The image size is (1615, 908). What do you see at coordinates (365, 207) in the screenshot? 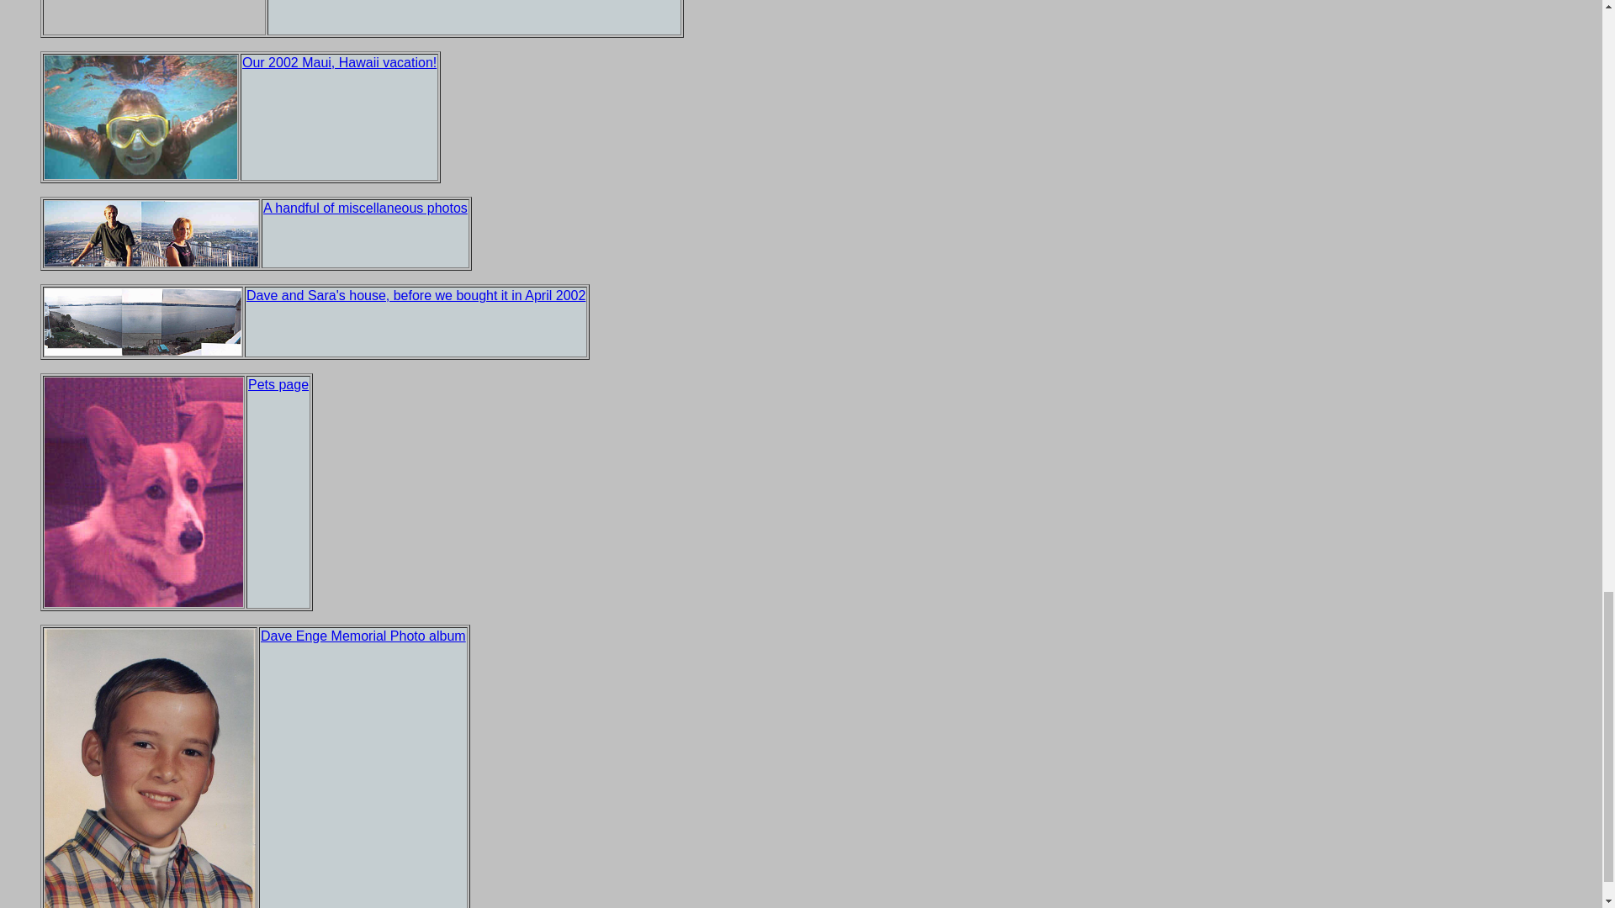
I see `A handful of miscellaneous photos` at bounding box center [365, 207].